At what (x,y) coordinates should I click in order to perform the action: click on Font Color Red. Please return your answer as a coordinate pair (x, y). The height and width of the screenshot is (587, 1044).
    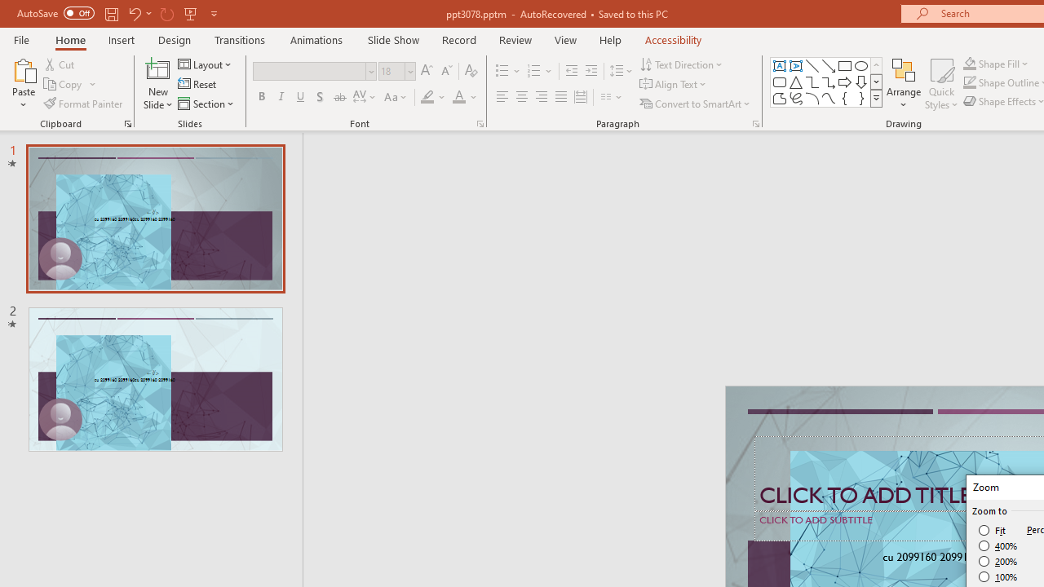
    Looking at the image, I should click on (458, 98).